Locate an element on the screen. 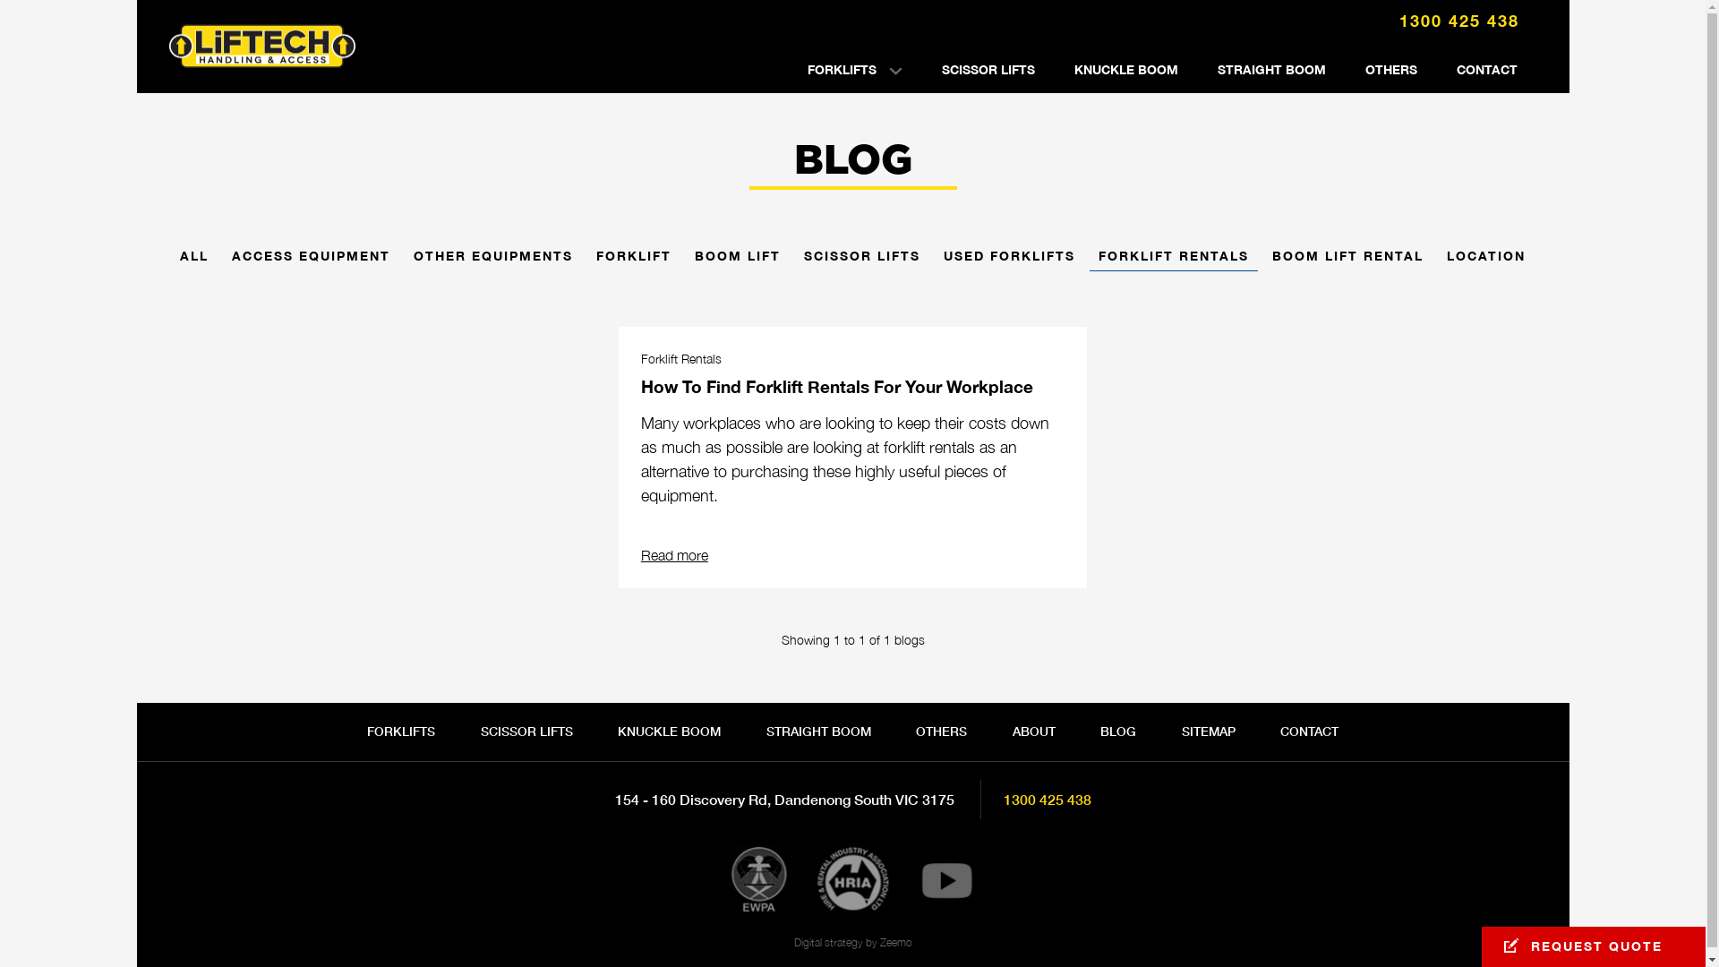 The image size is (1719, 967). OTHERS is located at coordinates (1390, 70).